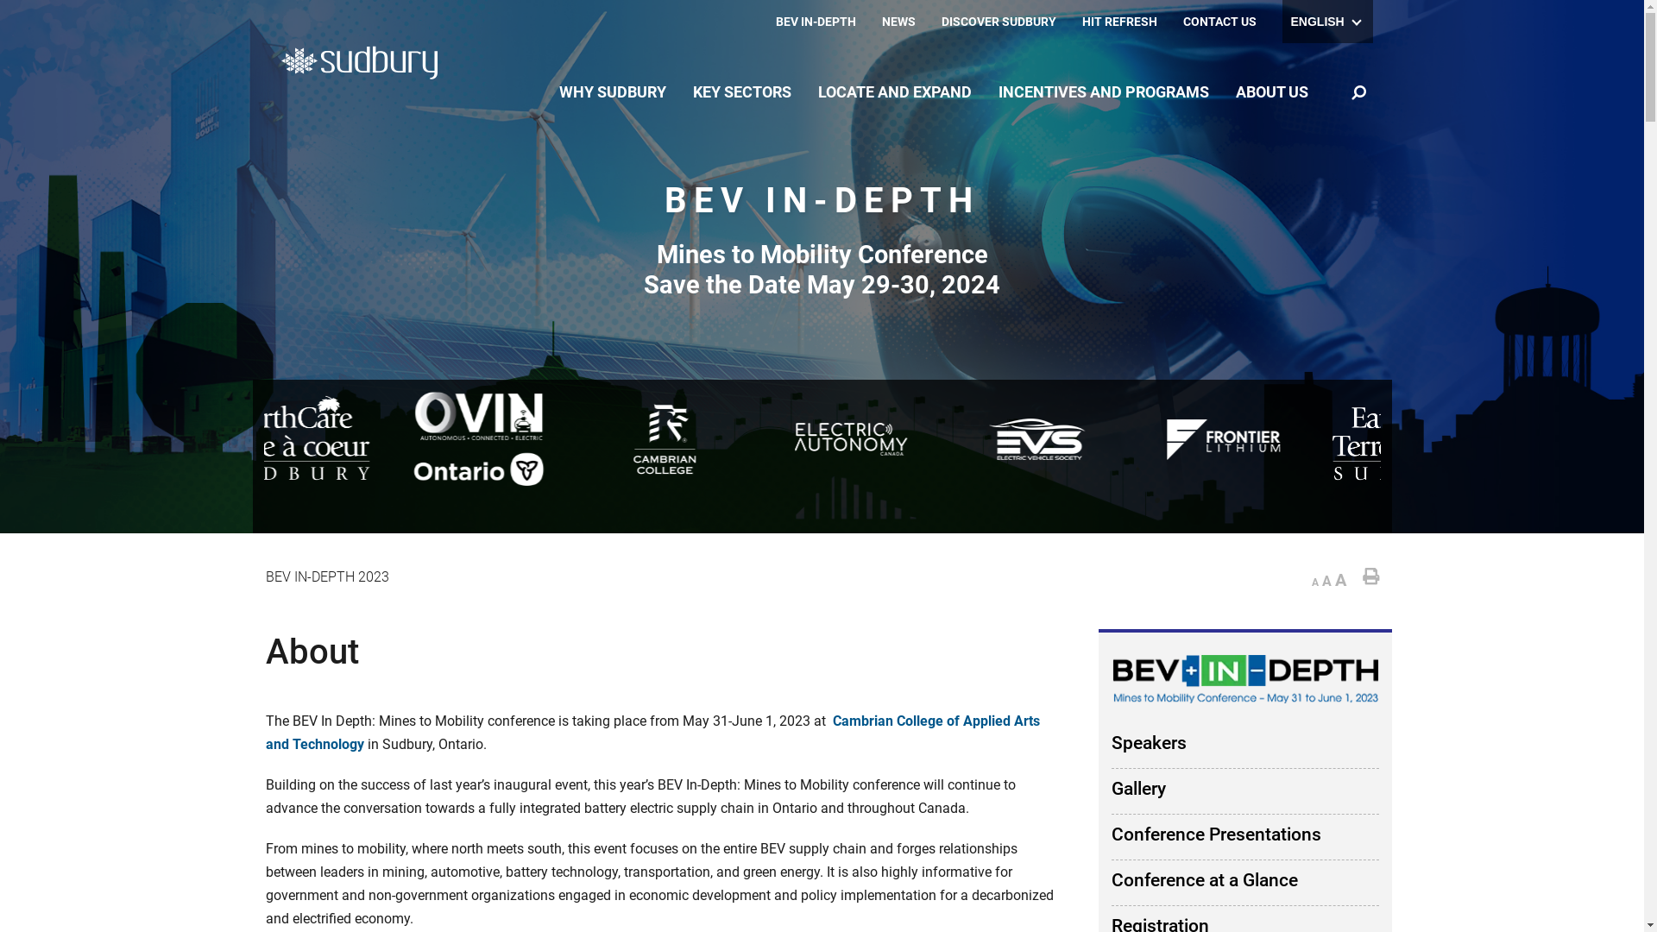 The height and width of the screenshot is (932, 1657). What do you see at coordinates (998, 22) in the screenshot?
I see `DISCOVER SUDBURY` at bounding box center [998, 22].